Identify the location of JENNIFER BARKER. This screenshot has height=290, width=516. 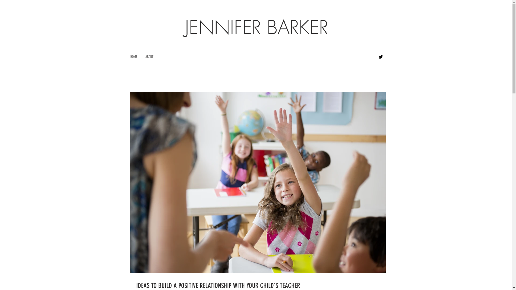
(256, 27).